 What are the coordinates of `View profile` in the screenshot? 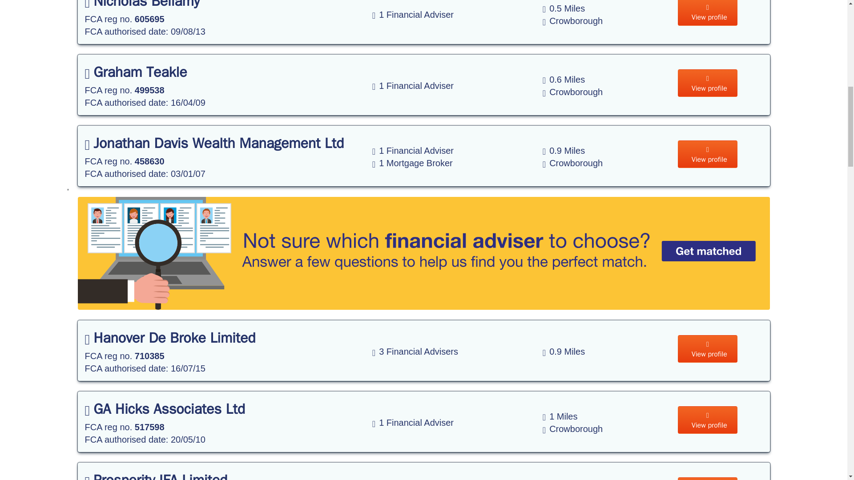 It's located at (708, 83).